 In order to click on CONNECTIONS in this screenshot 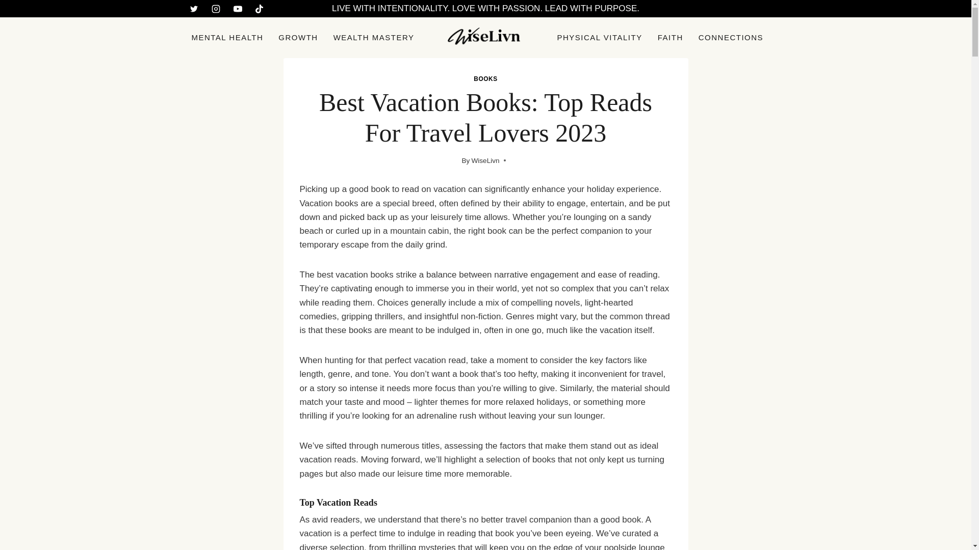, I will do `click(731, 38)`.